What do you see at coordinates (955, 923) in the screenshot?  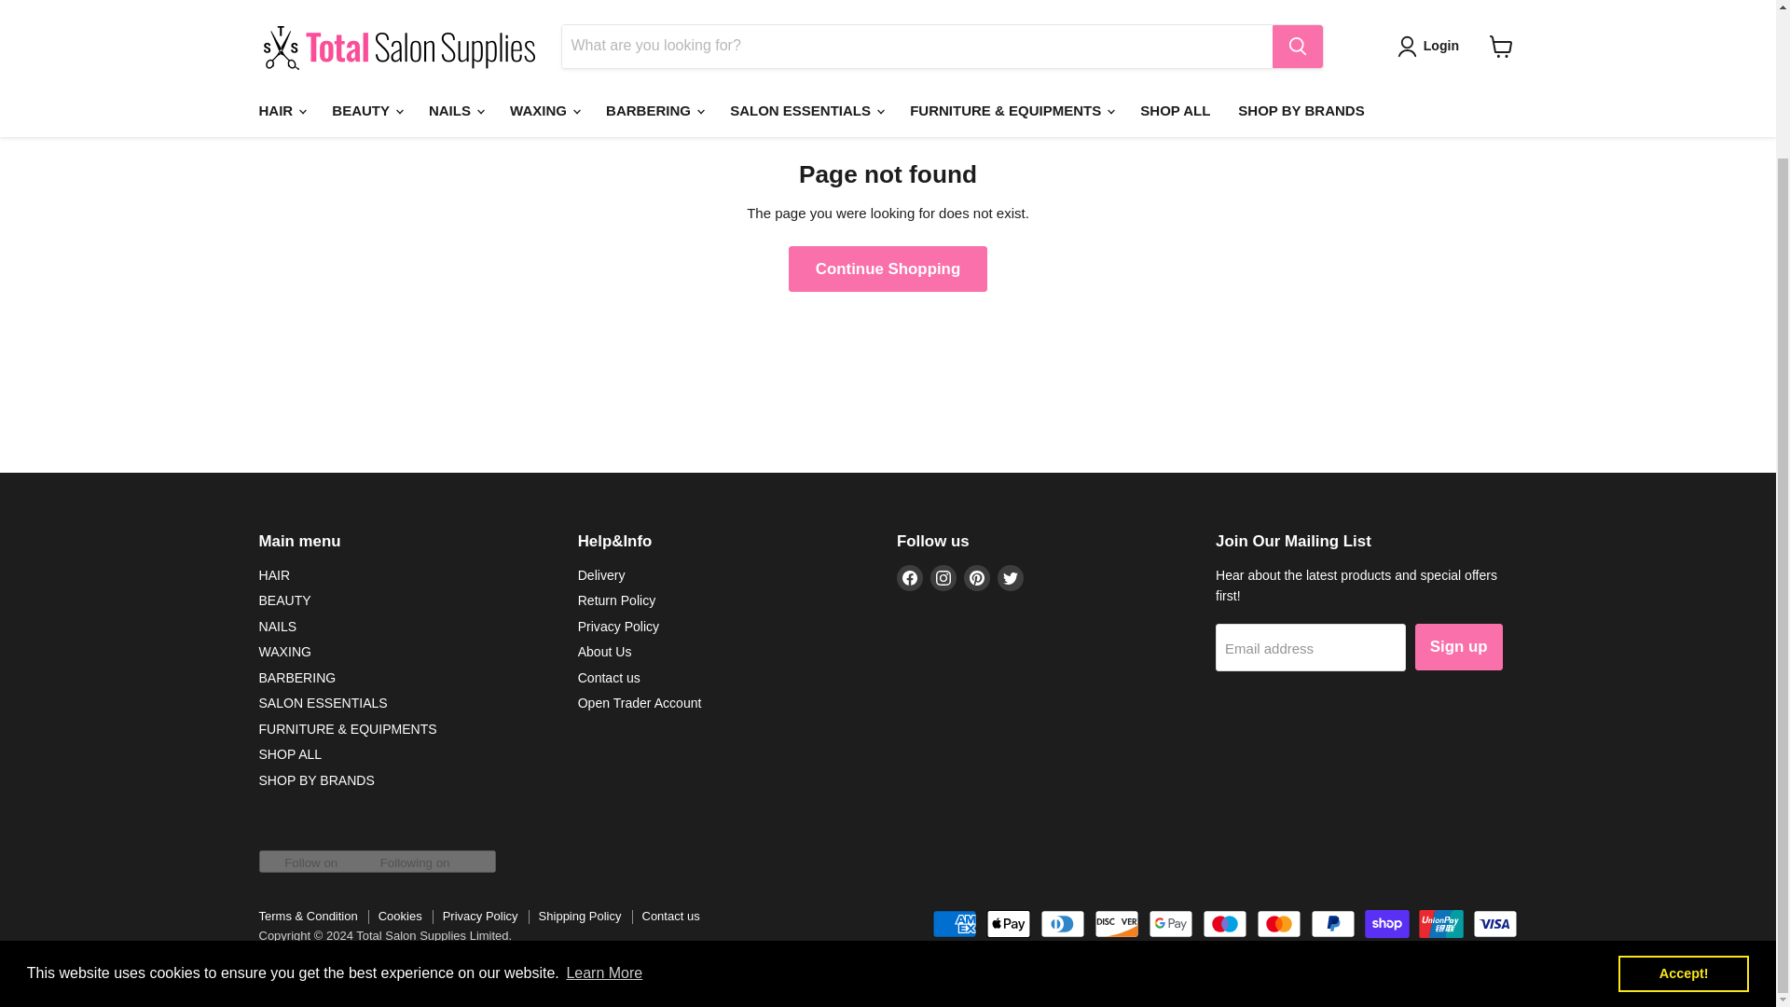 I see `American Express` at bounding box center [955, 923].